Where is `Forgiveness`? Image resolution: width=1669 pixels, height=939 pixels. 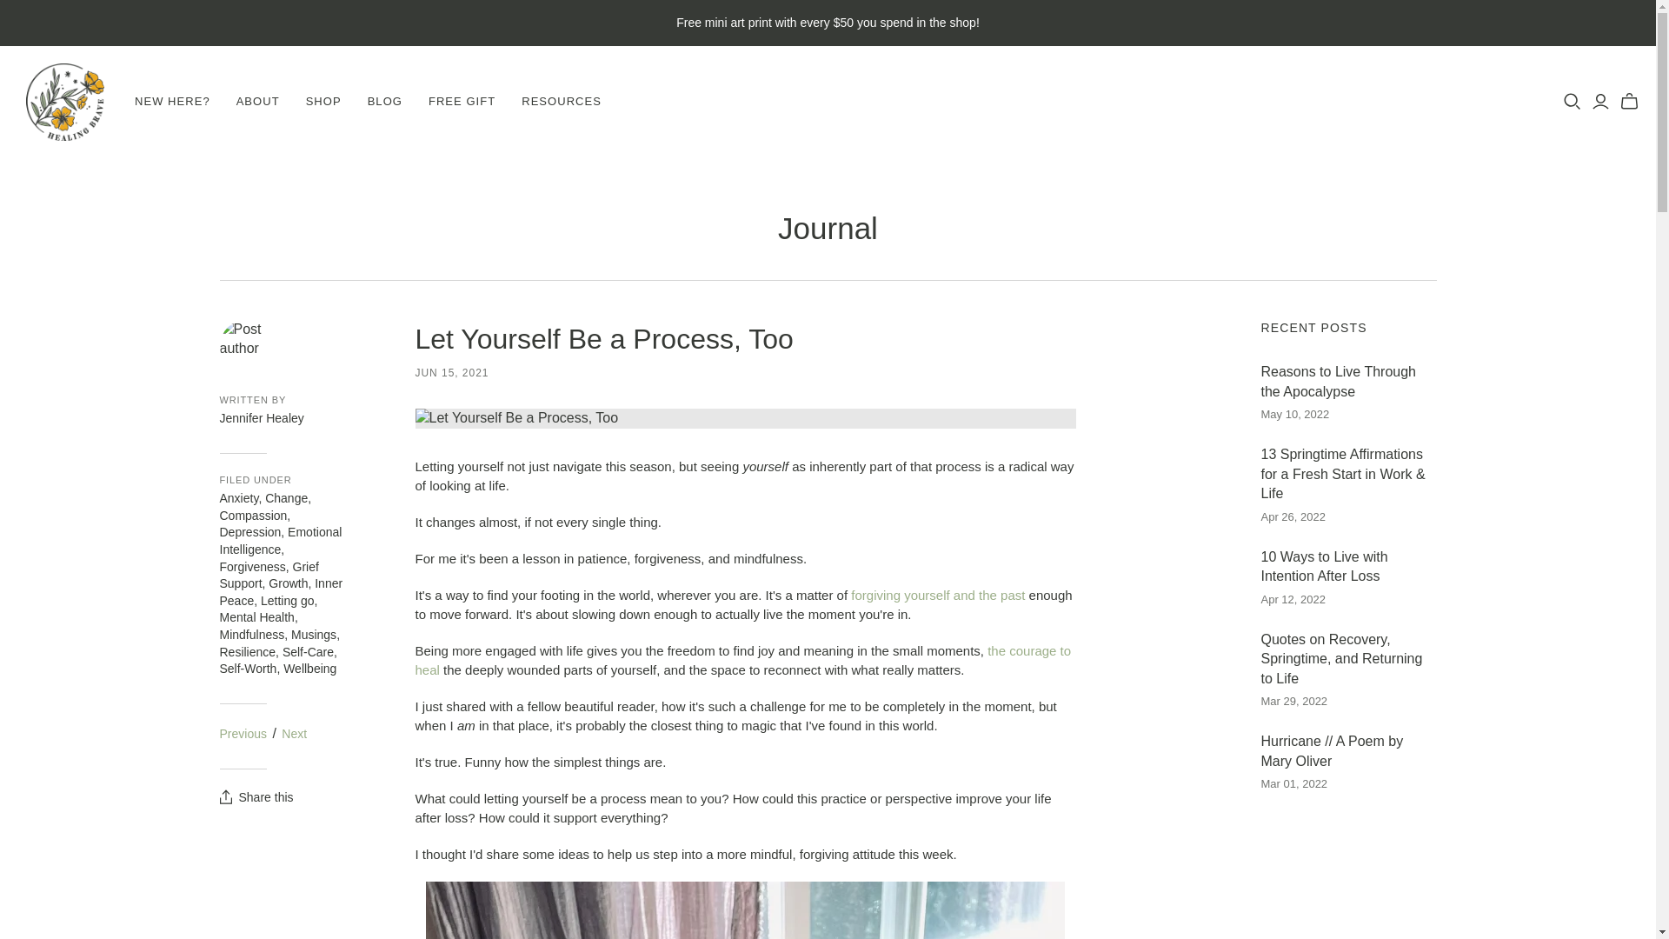 Forgiveness is located at coordinates (252, 566).